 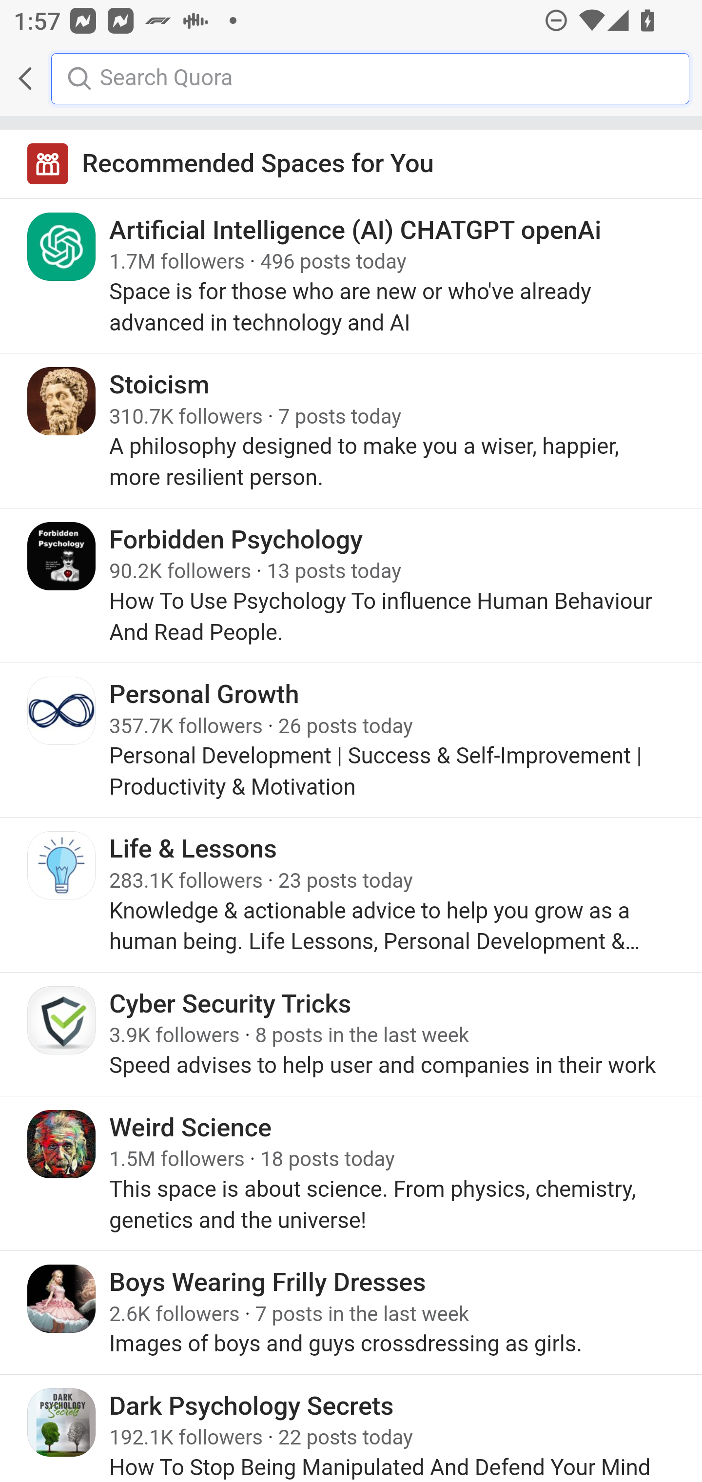 I want to click on Icon for Stoicism, so click(x=62, y=401).